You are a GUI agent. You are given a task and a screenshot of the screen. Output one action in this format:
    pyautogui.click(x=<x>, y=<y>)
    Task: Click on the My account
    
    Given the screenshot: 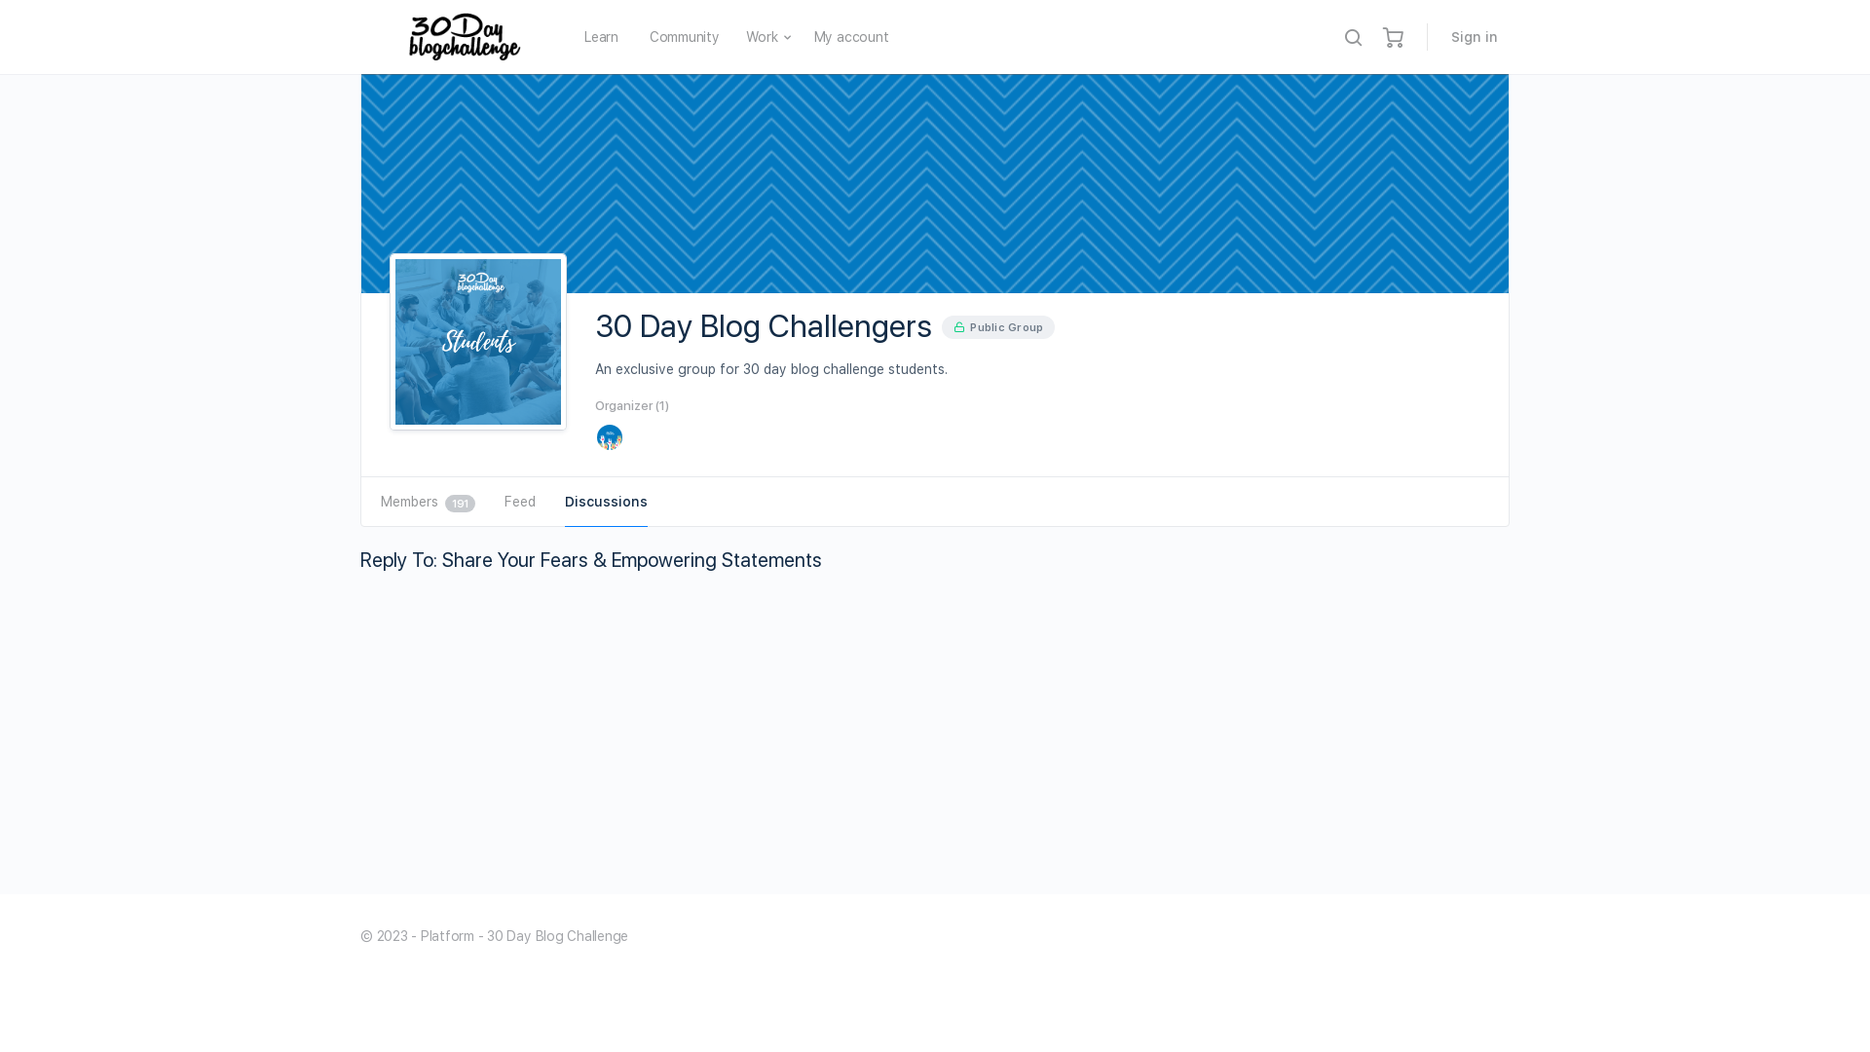 What is the action you would take?
    pyautogui.click(x=851, y=37)
    